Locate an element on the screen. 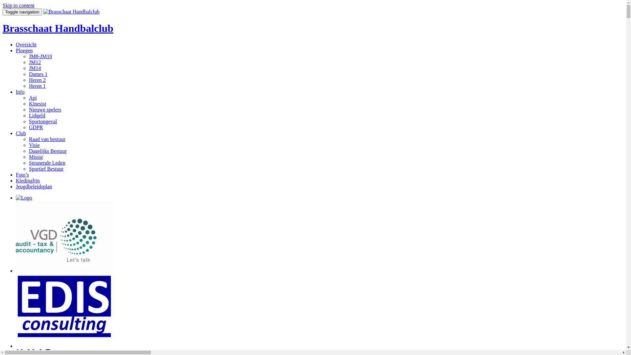 This screenshot has width=631, height=355. Nieuwe spelers is located at coordinates (45, 110).